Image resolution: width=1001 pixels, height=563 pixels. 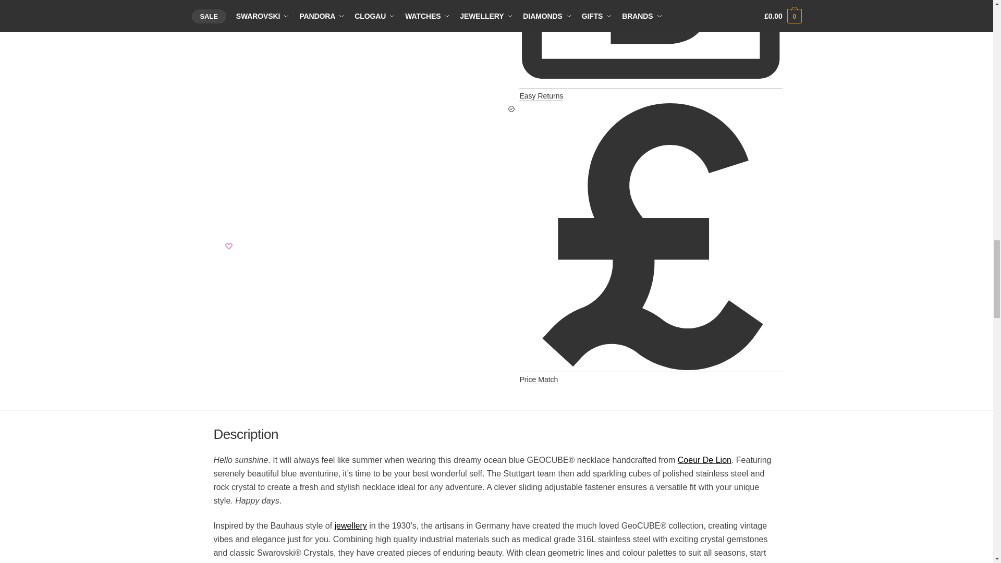 What do you see at coordinates (350, 525) in the screenshot?
I see `jewellery` at bounding box center [350, 525].